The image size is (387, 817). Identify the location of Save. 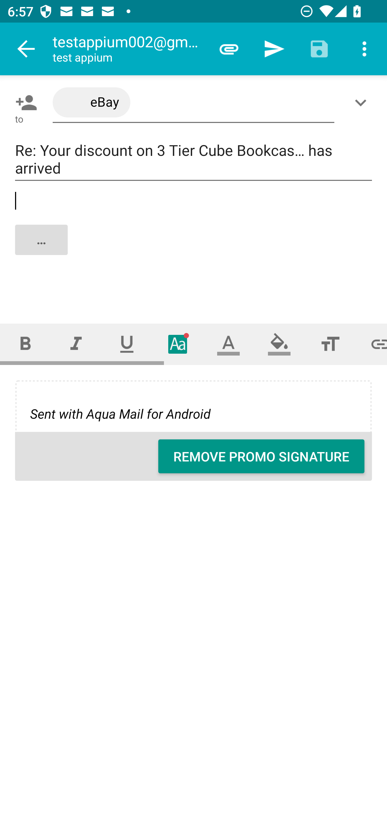
(319, 49).